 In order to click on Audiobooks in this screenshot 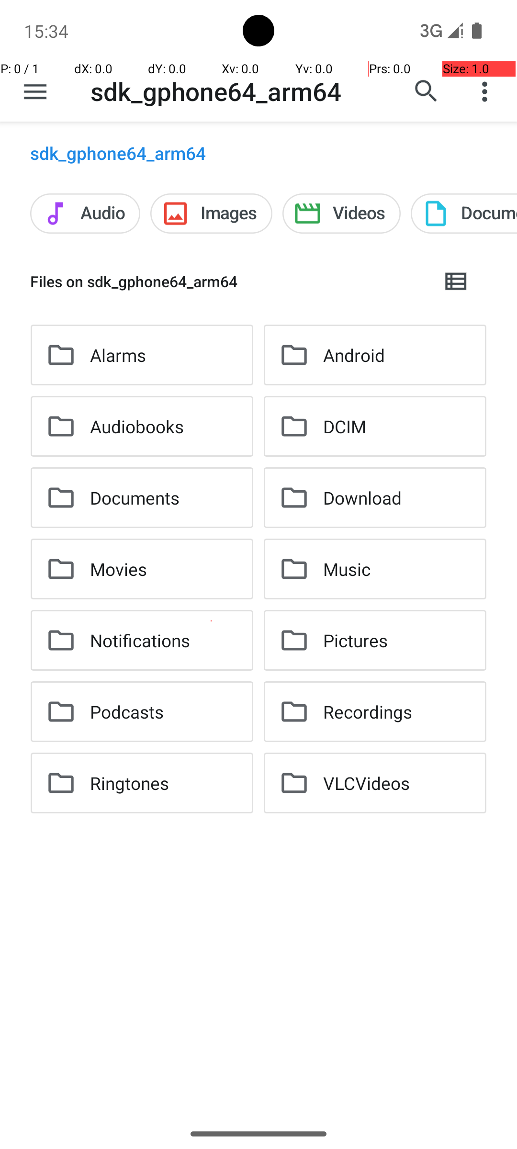, I will do `click(137, 426)`.